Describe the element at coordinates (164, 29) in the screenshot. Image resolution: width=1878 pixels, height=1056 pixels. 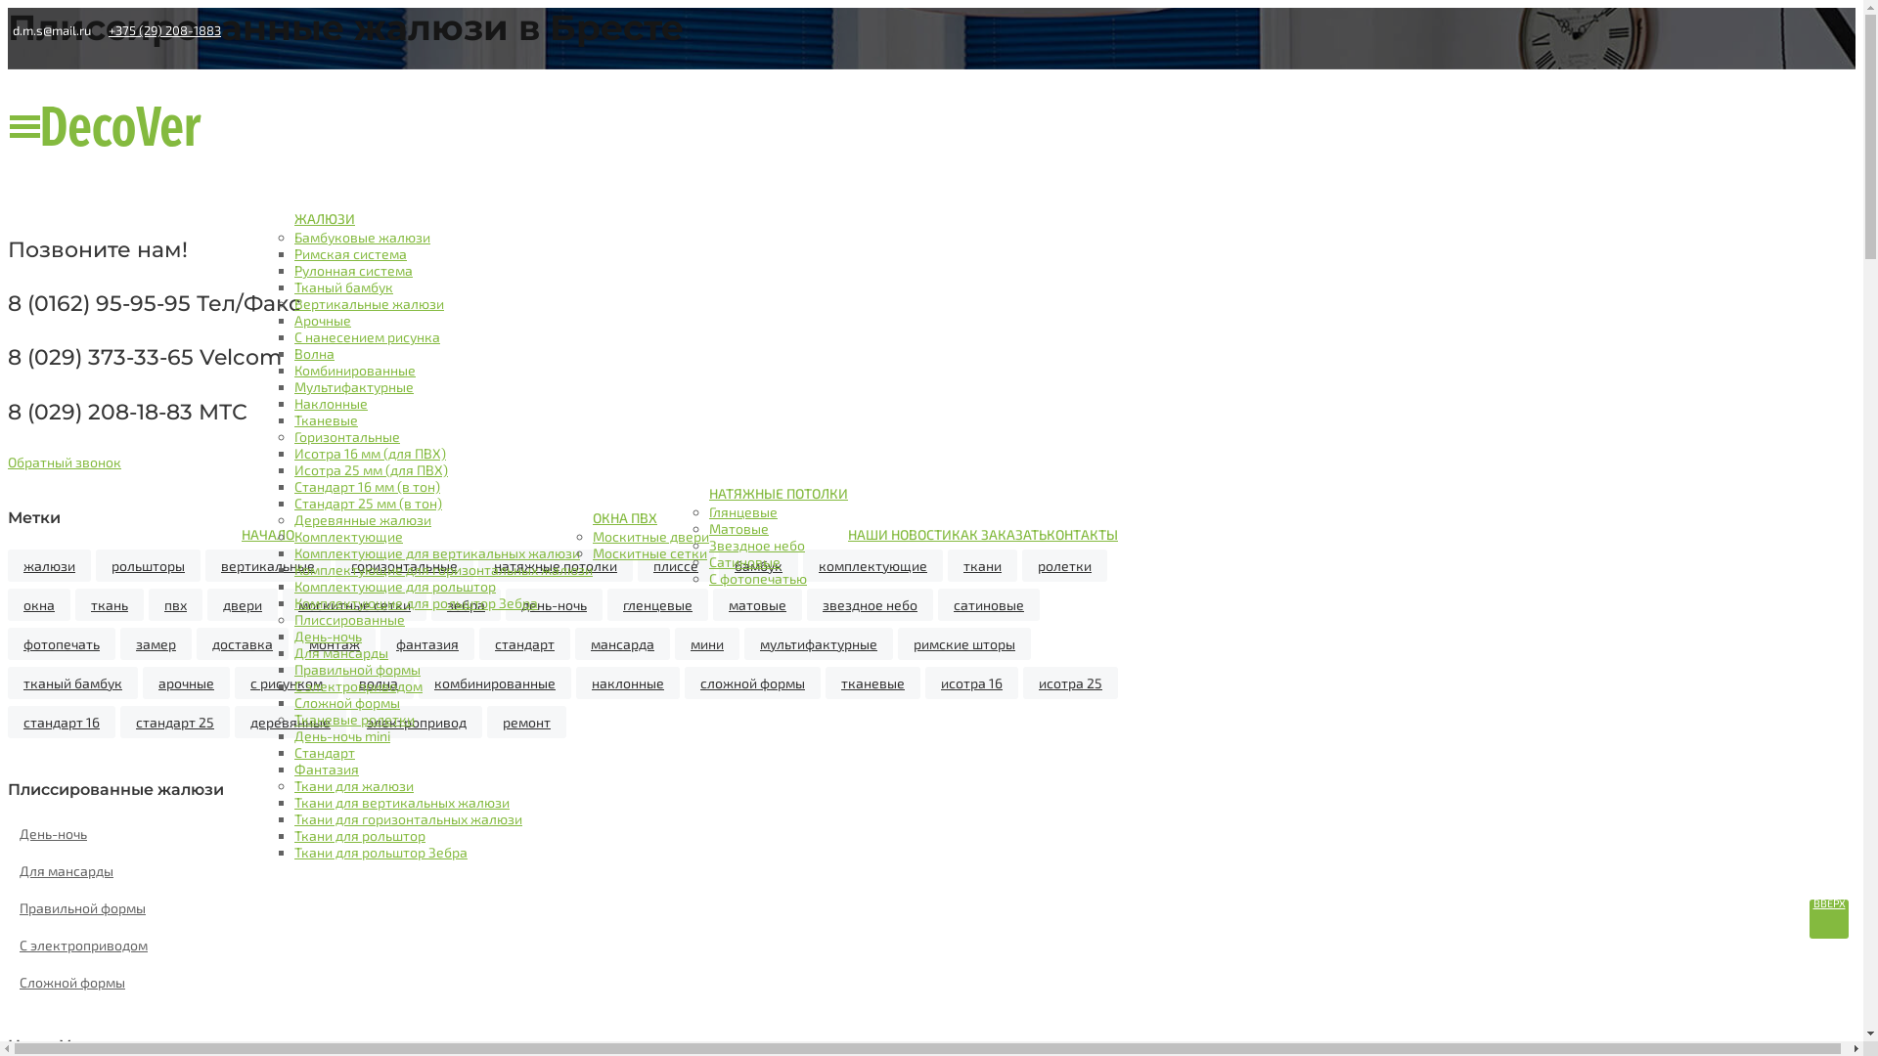
I see `+375 (29) 208-1883` at that location.